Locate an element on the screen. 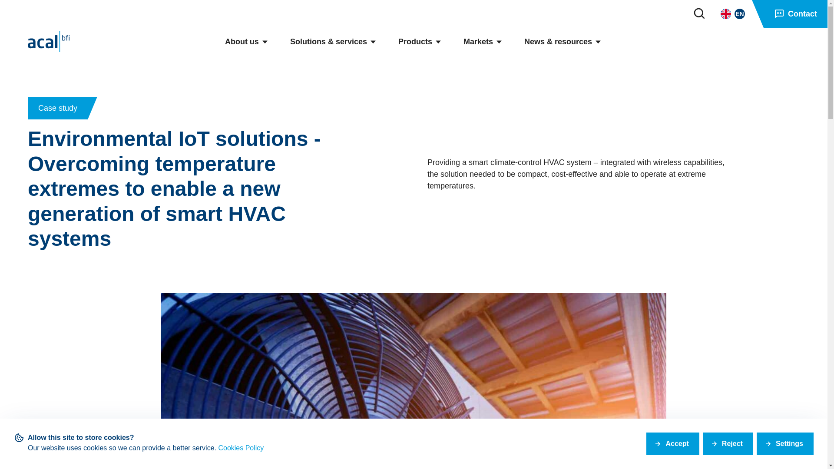 Image resolution: width=834 pixels, height=469 pixels. Products is located at coordinates (420, 42).